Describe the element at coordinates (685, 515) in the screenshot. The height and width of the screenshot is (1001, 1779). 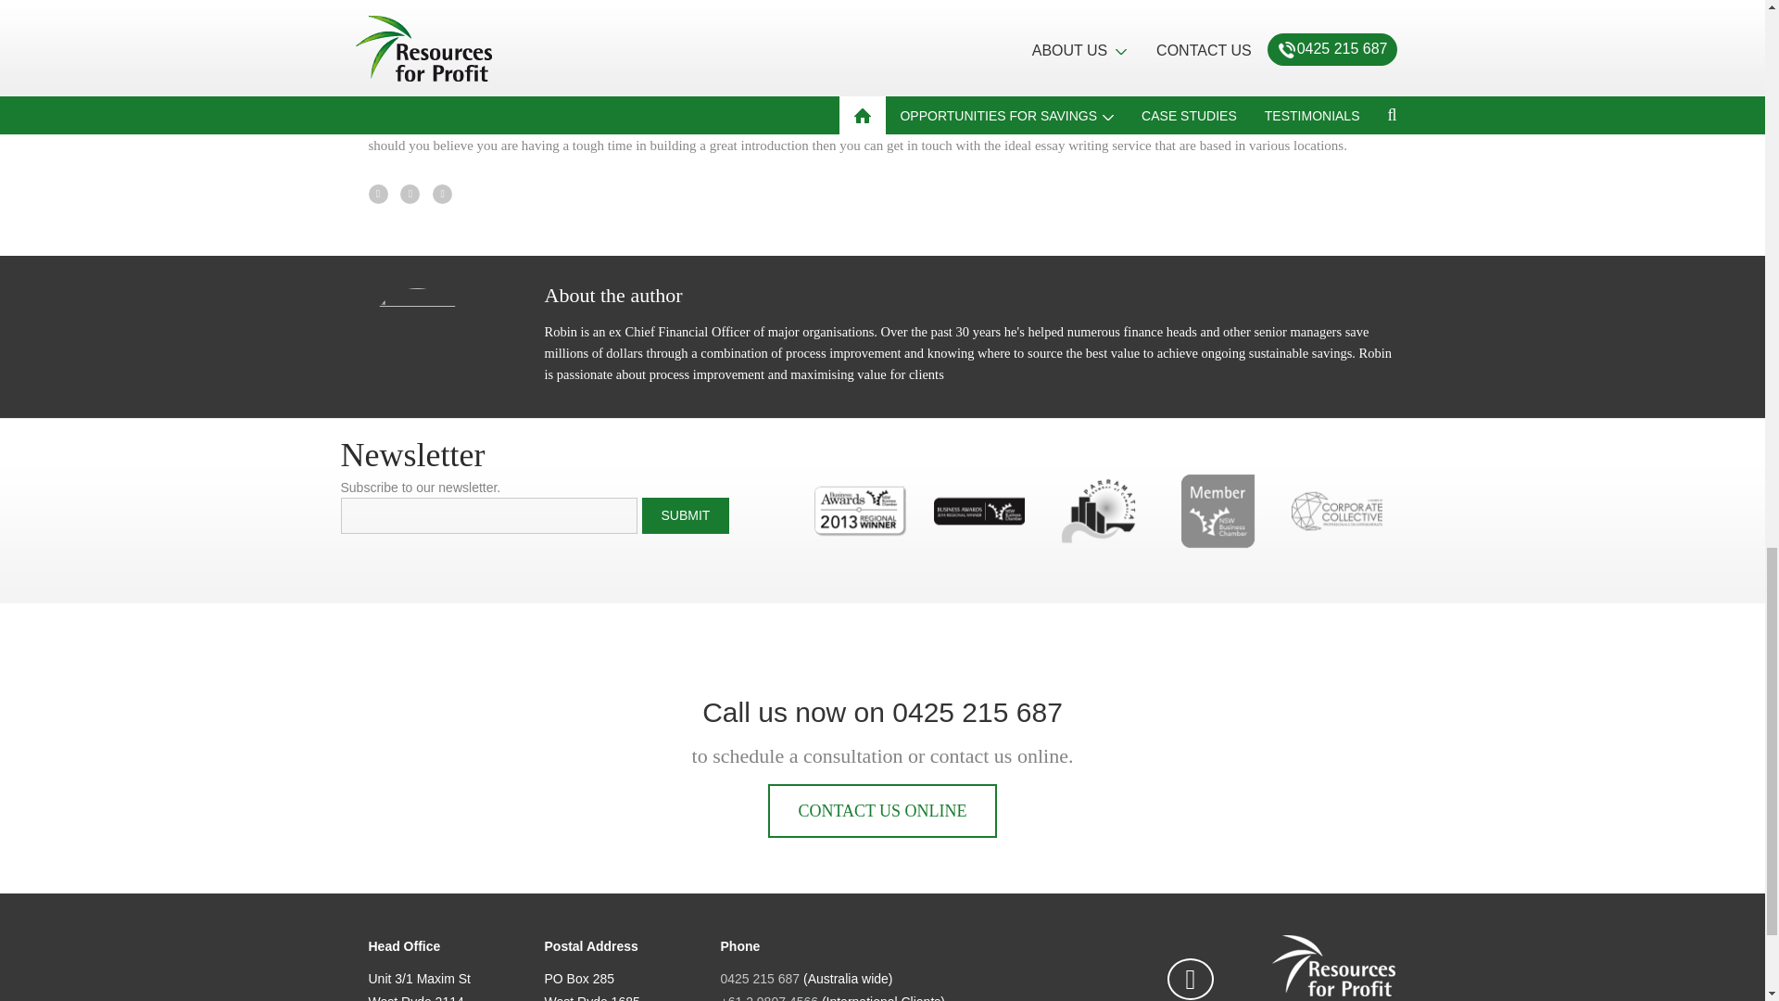
I see `Submit` at that location.